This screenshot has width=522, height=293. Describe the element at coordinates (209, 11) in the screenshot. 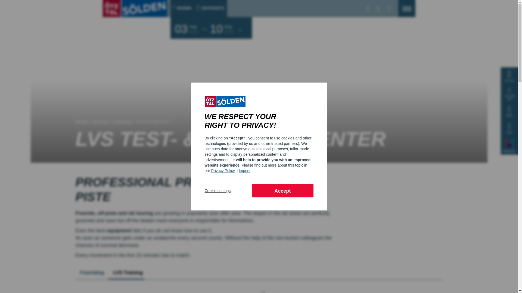

I see `SKITICKETS` at that location.